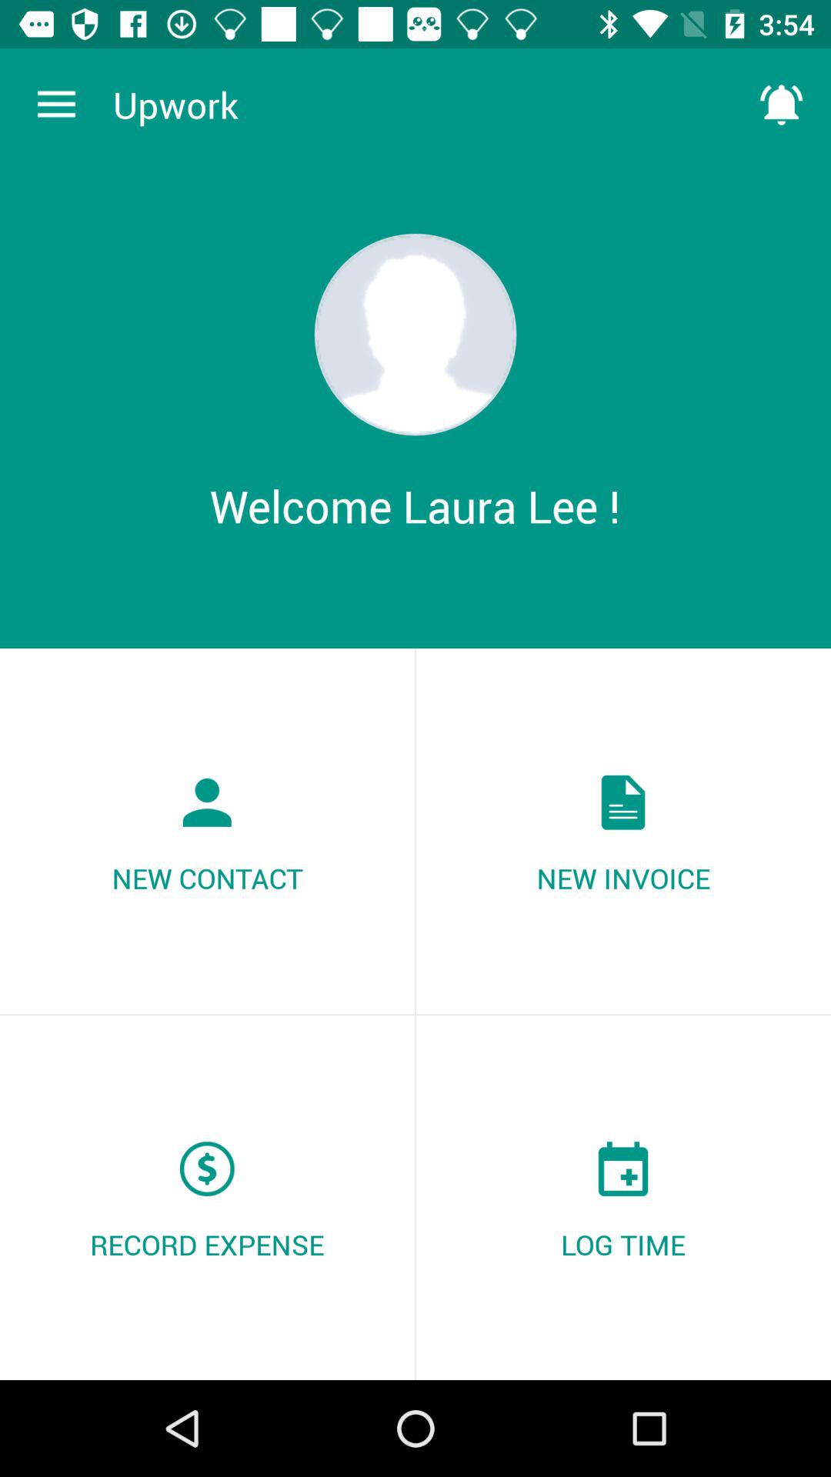 The height and width of the screenshot is (1477, 831). Describe the element at coordinates (415, 334) in the screenshot. I see `launch icon above the welcome laura lee ! item` at that location.